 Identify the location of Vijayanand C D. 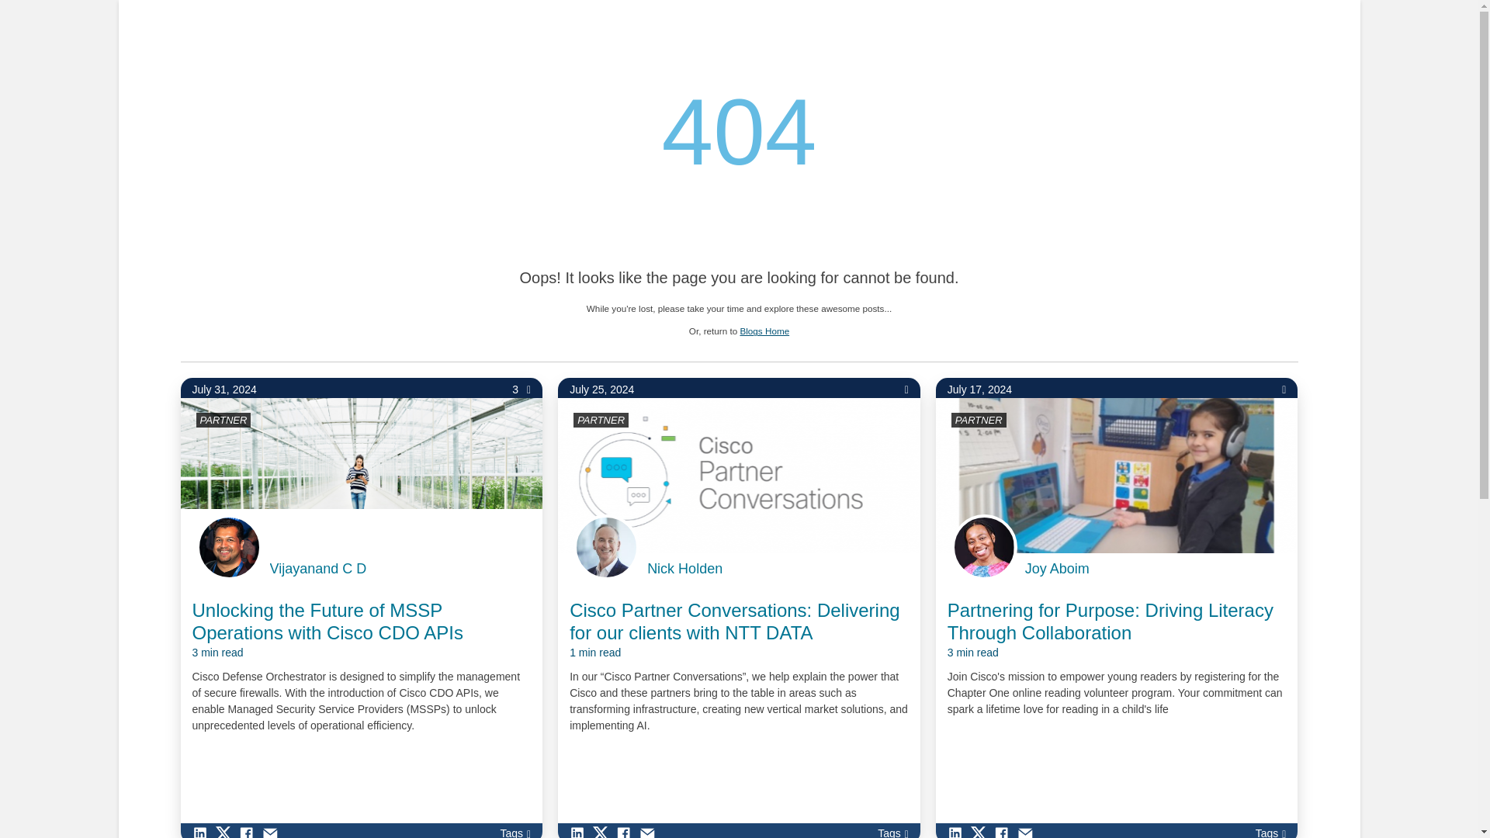
(318, 569).